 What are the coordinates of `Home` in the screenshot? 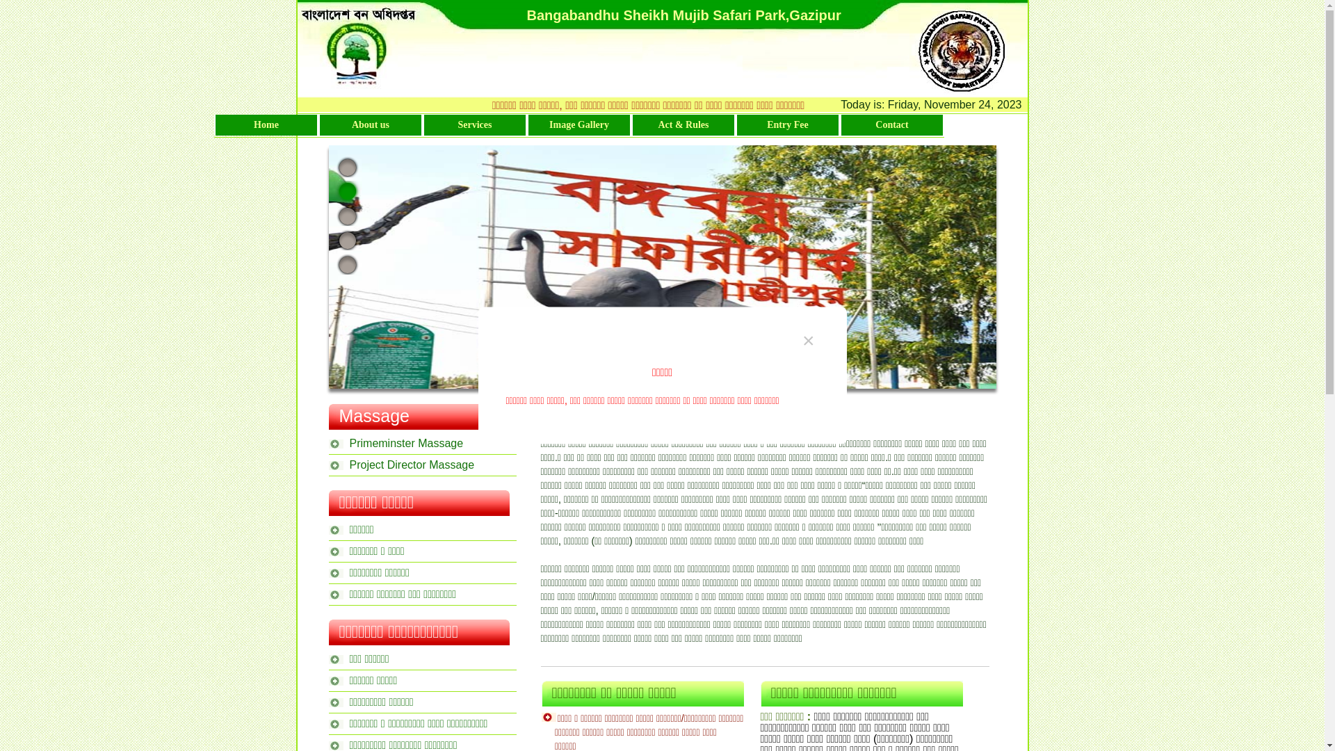 It's located at (266, 125).